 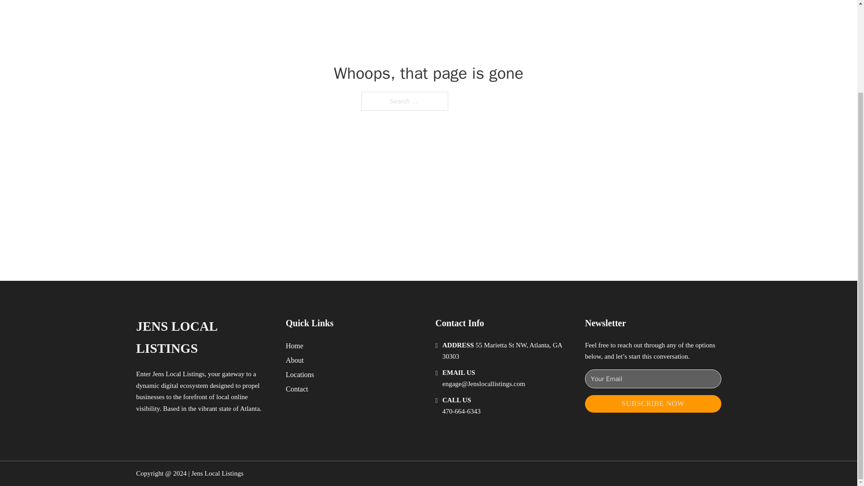 I want to click on Home, so click(x=294, y=346).